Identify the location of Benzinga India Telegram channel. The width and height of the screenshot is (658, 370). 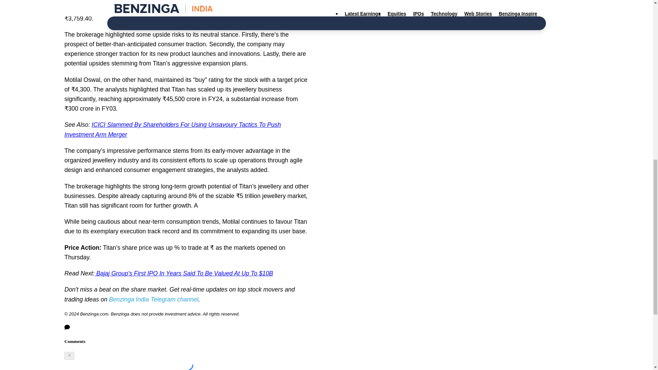
(154, 299).